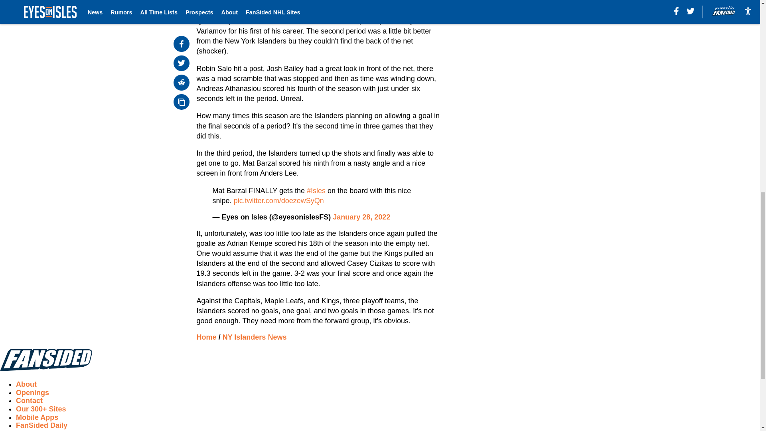  Describe the element at coordinates (26, 384) in the screenshot. I see `About` at that location.